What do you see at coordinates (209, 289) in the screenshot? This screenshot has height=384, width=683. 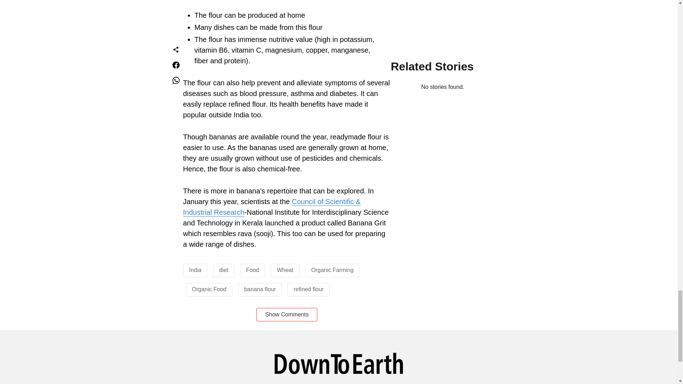 I see `Organic Food` at bounding box center [209, 289].